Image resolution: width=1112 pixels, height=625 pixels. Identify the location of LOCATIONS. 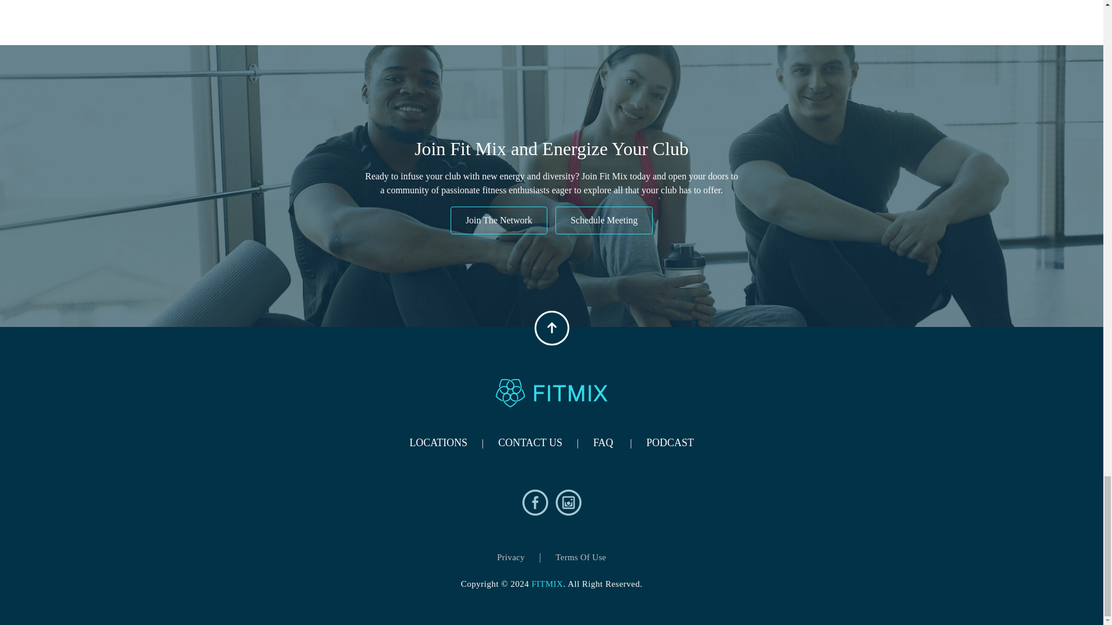
(438, 442).